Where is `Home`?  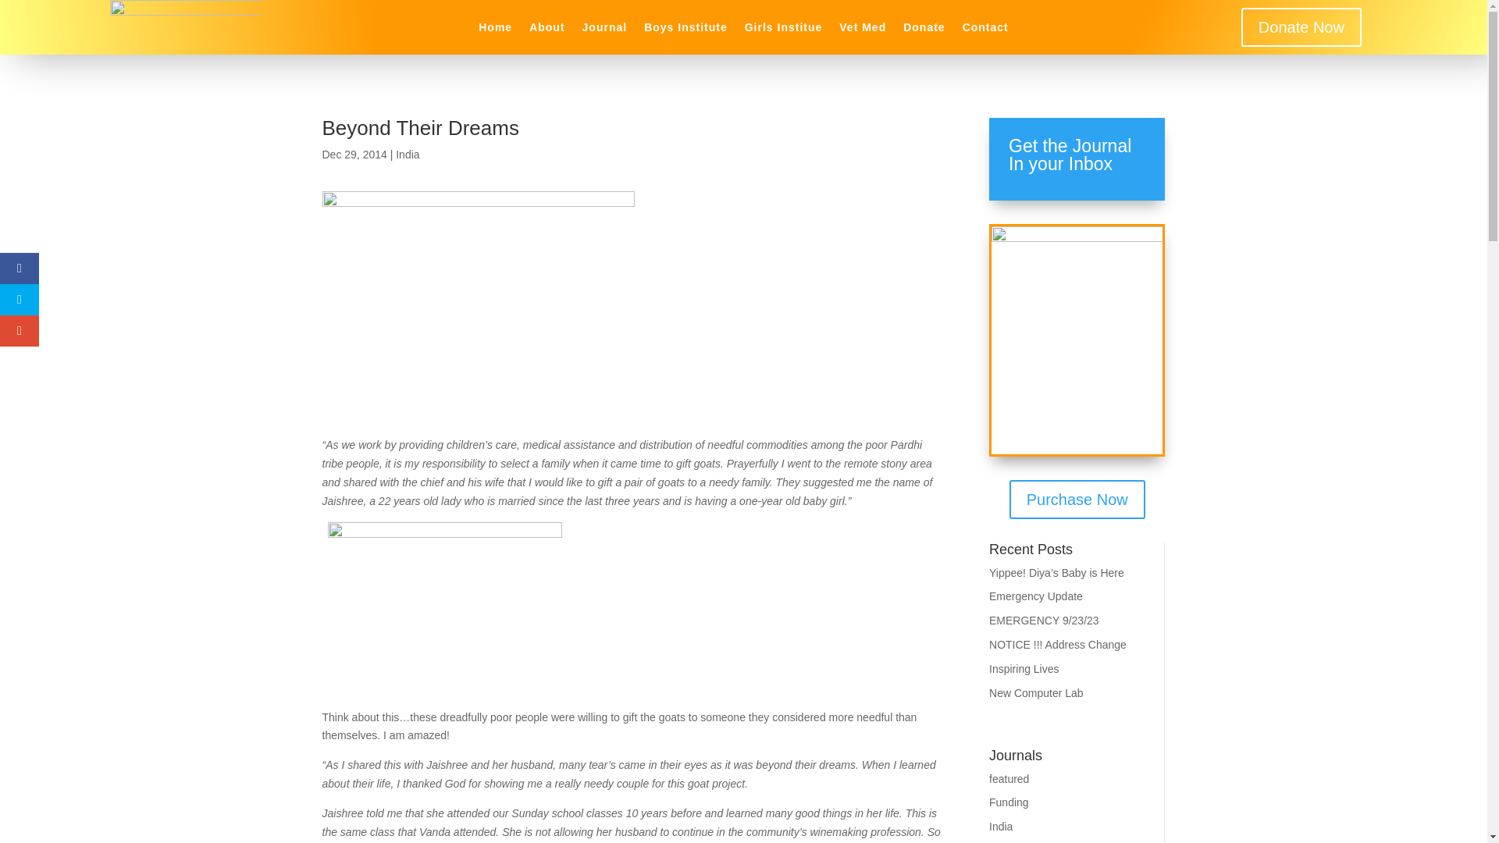
Home is located at coordinates (495, 30).